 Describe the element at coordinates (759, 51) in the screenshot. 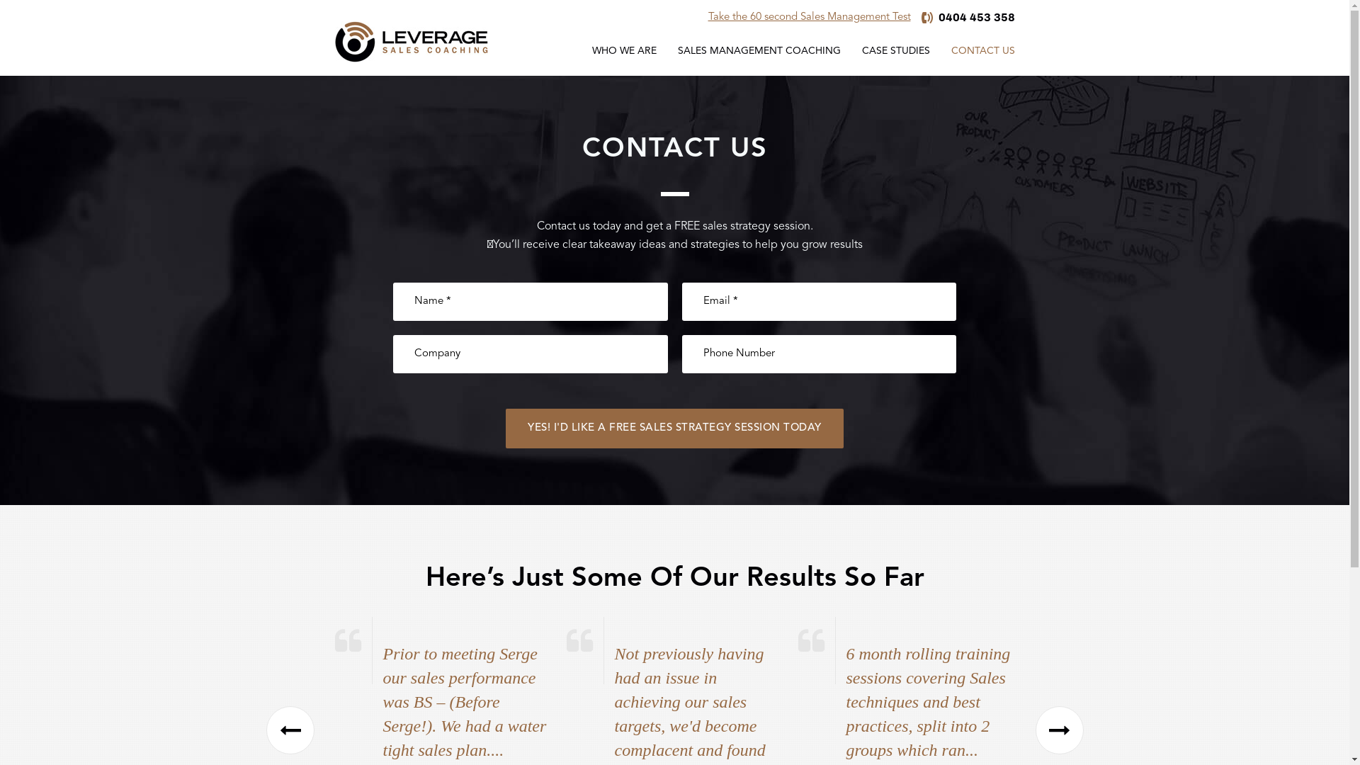

I see `SALES MANAGEMENT COACHING` at that location.